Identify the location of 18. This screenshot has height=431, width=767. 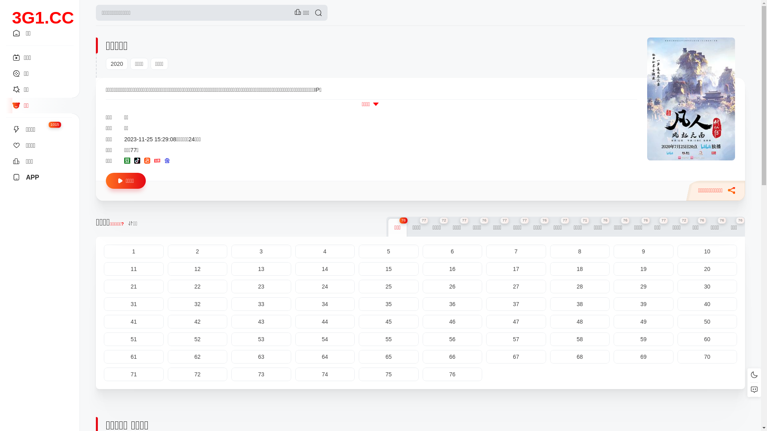
(580, 269).